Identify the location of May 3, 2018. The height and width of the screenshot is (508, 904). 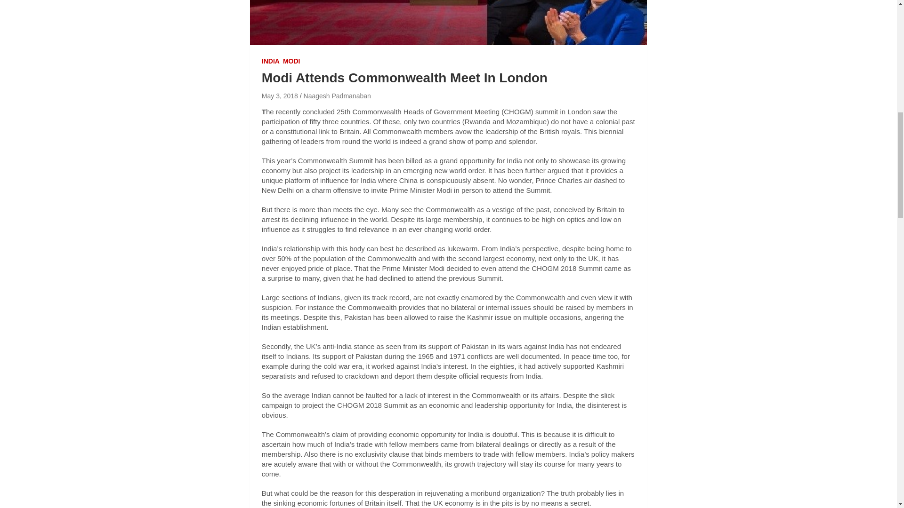
(280, 95).